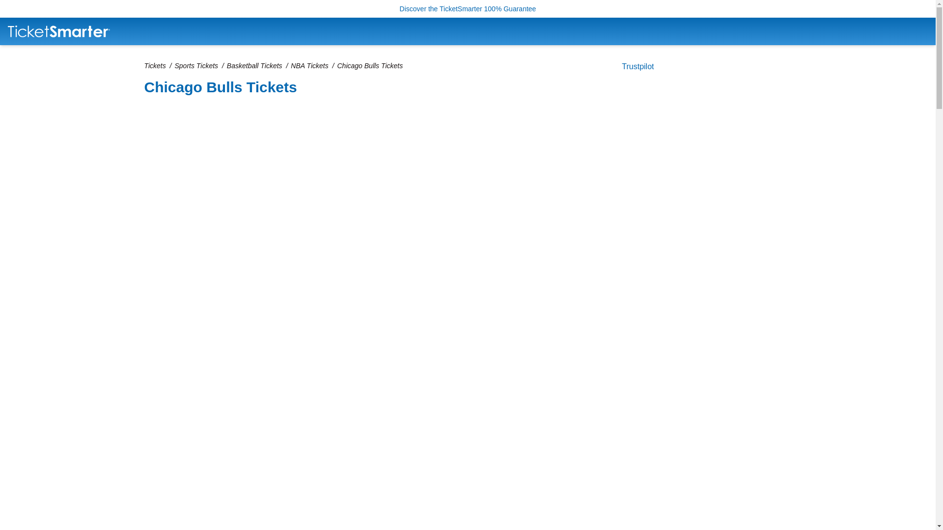 This screenshot has width=943, height=530. I want to click on Tickets, so click(155, 66).